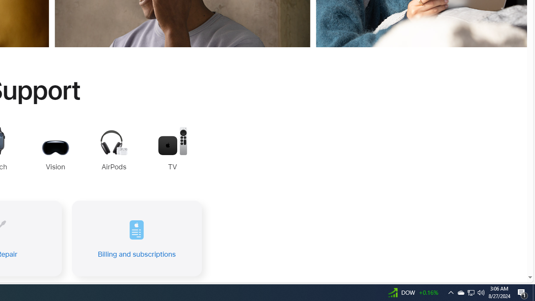  Describe the element at coordinates (114, 151) in the screenshot. I see `AirPods Support` at that location.